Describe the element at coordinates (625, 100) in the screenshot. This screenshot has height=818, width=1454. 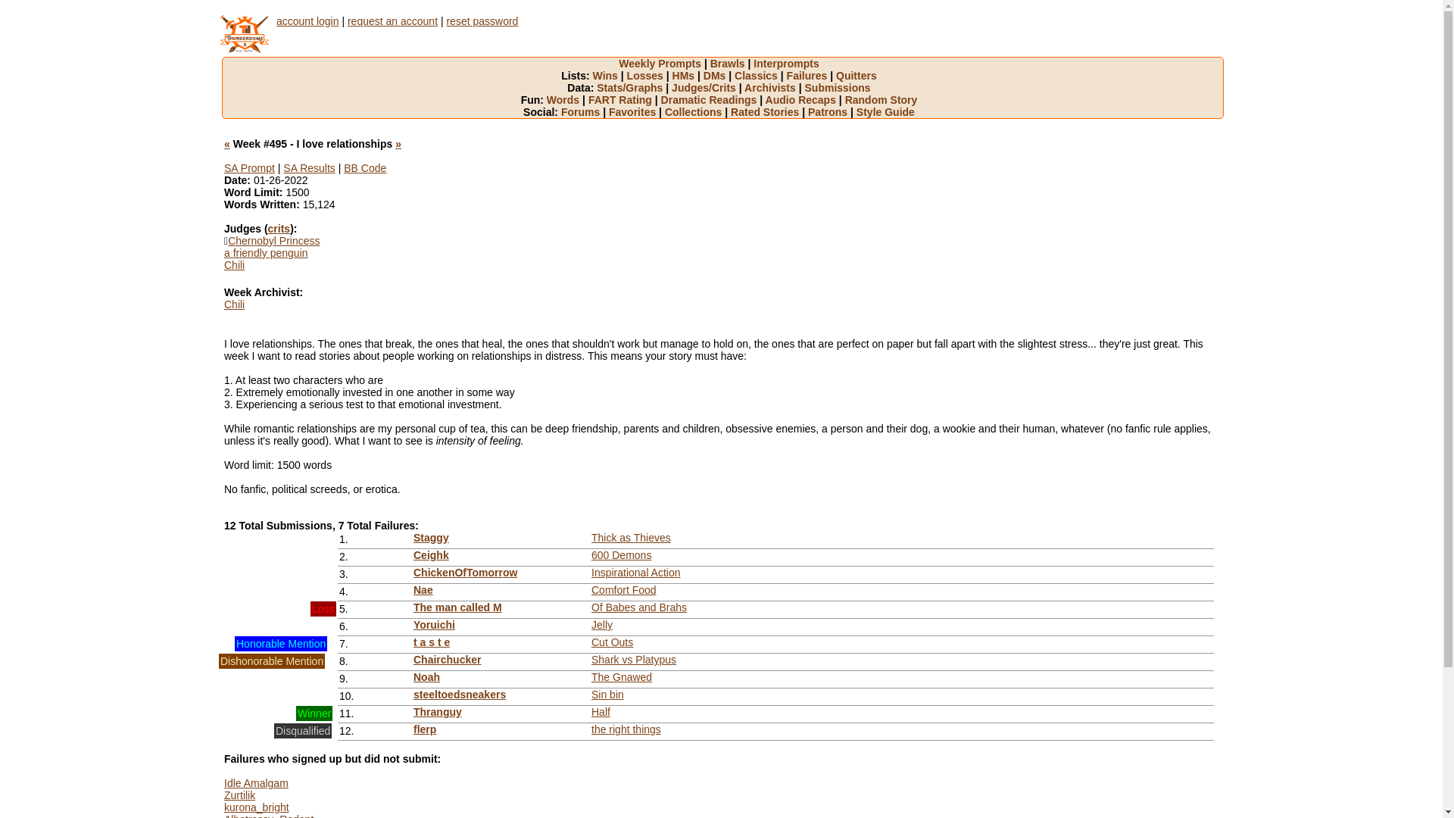
I see `FART Rating` at that location.